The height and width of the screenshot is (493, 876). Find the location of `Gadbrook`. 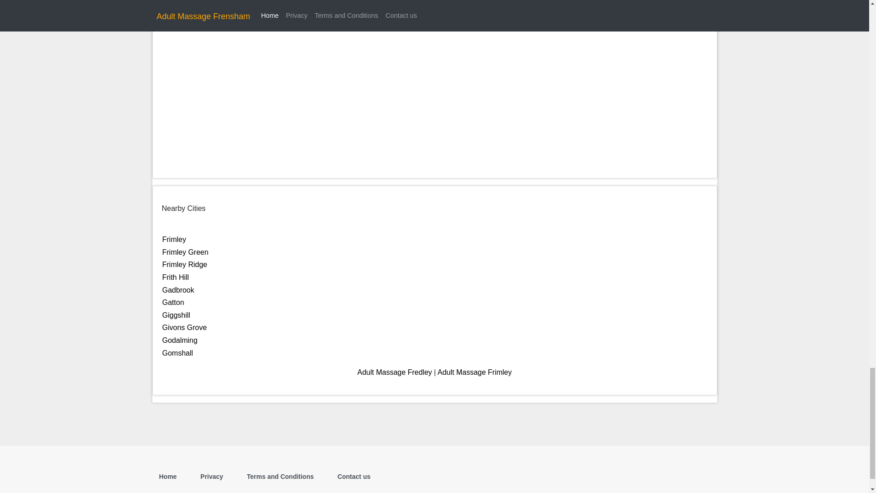

Gadbrook is located at coordinates (178, 290).